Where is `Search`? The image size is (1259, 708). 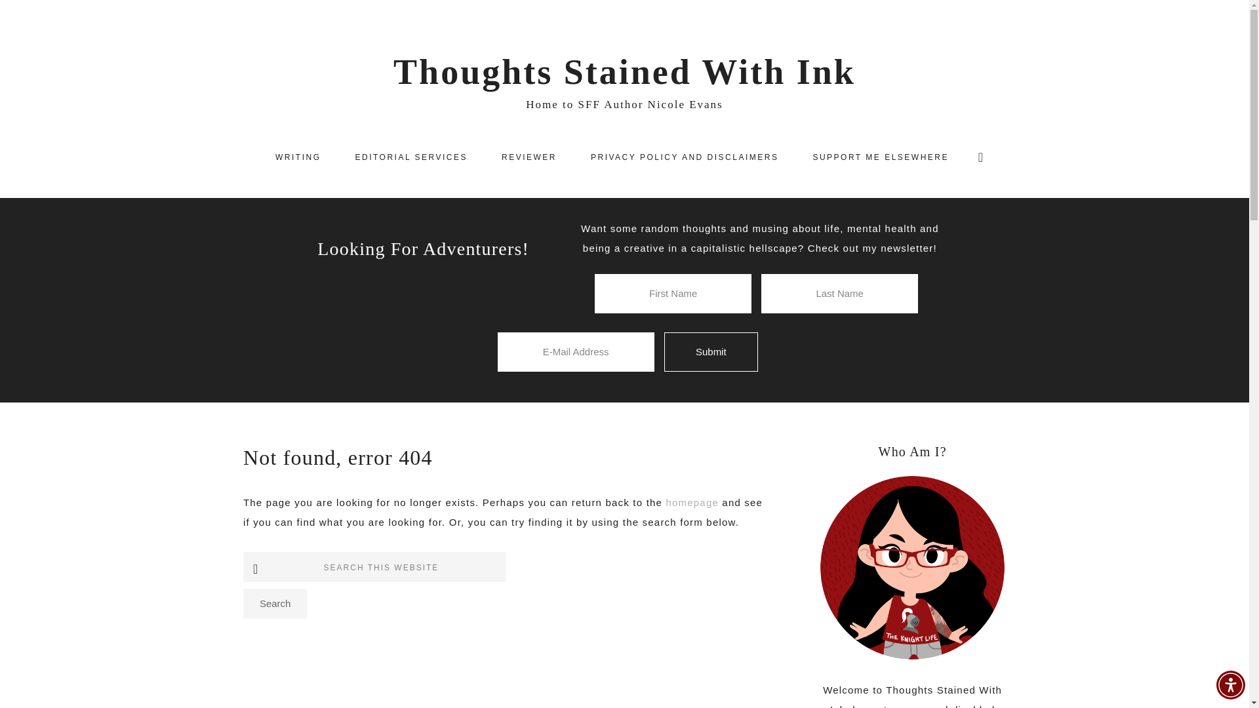 Search is located at coordinates (275, 603).